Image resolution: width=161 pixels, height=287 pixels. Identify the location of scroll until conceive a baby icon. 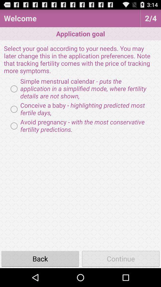
(80, 109).